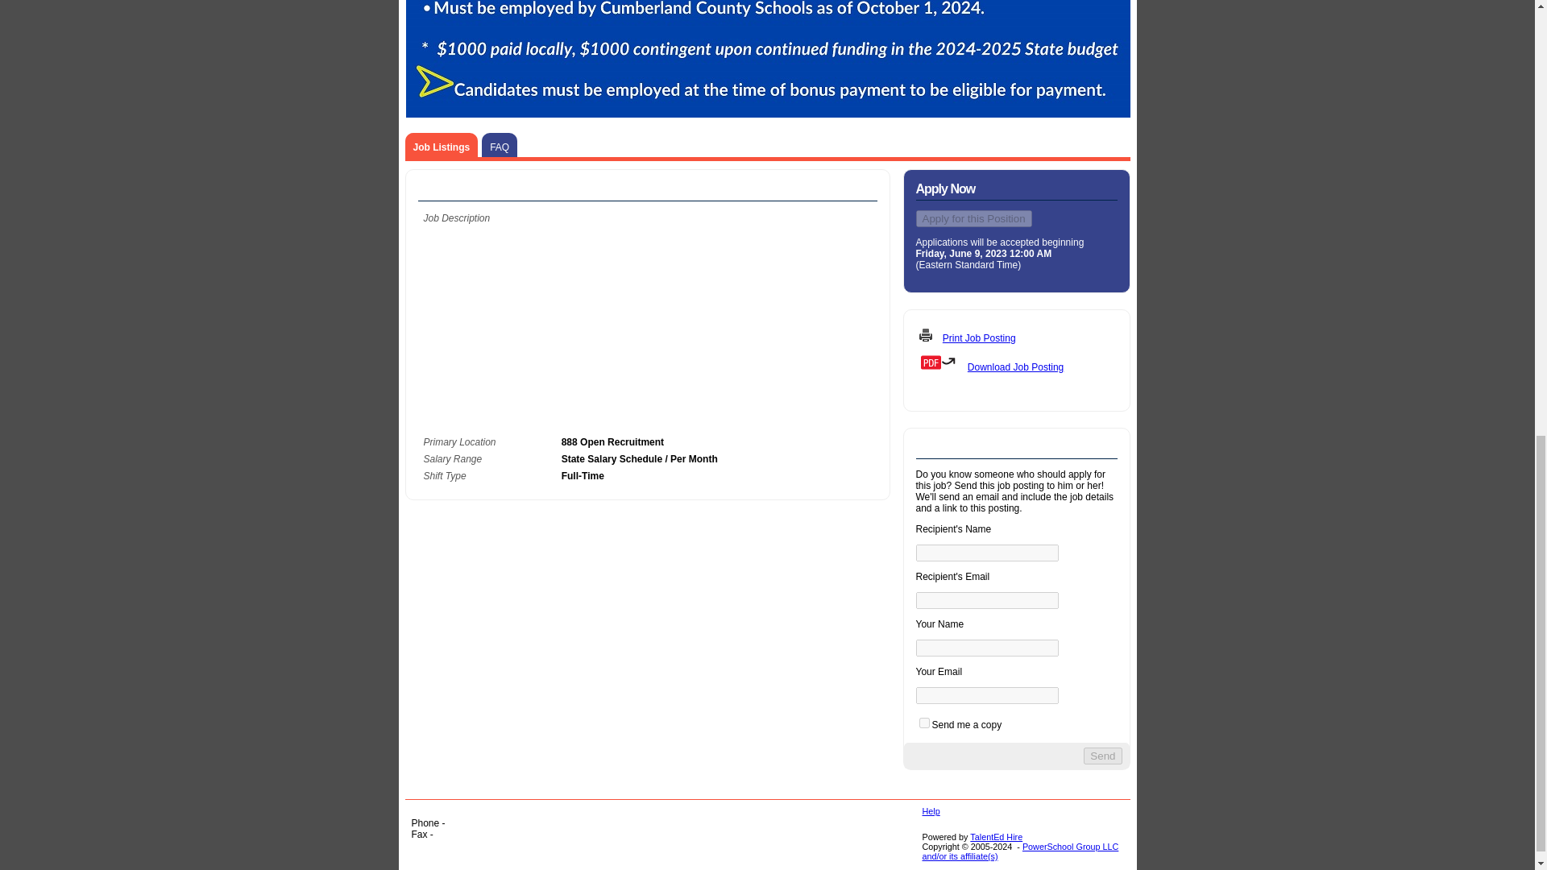 The width and height of the screenshot is (1547, 870). What do you see at coordinates (923, 723) in the screenshot?
I see `t` at bounding box center [923, 723].